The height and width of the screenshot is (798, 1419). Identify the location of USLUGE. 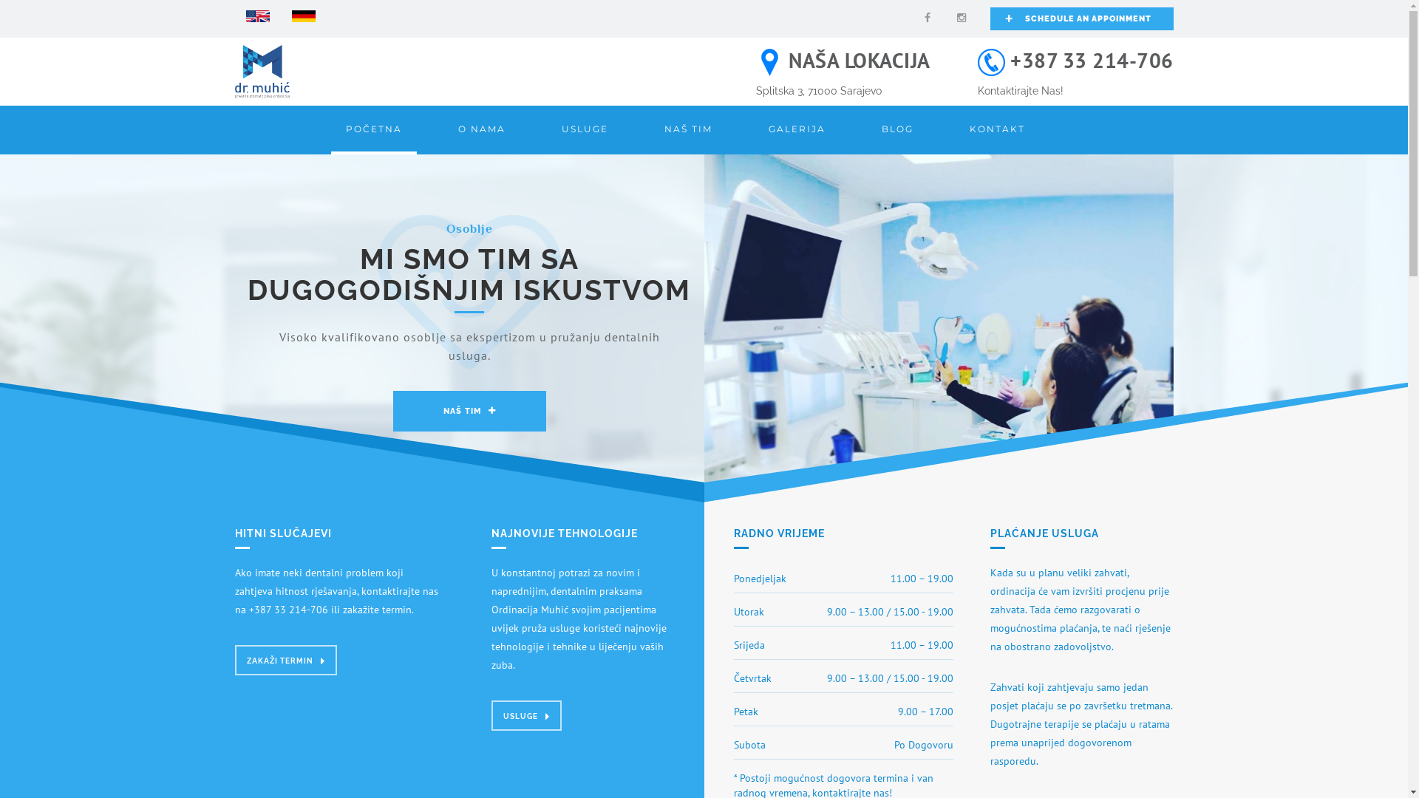
(526, 720).